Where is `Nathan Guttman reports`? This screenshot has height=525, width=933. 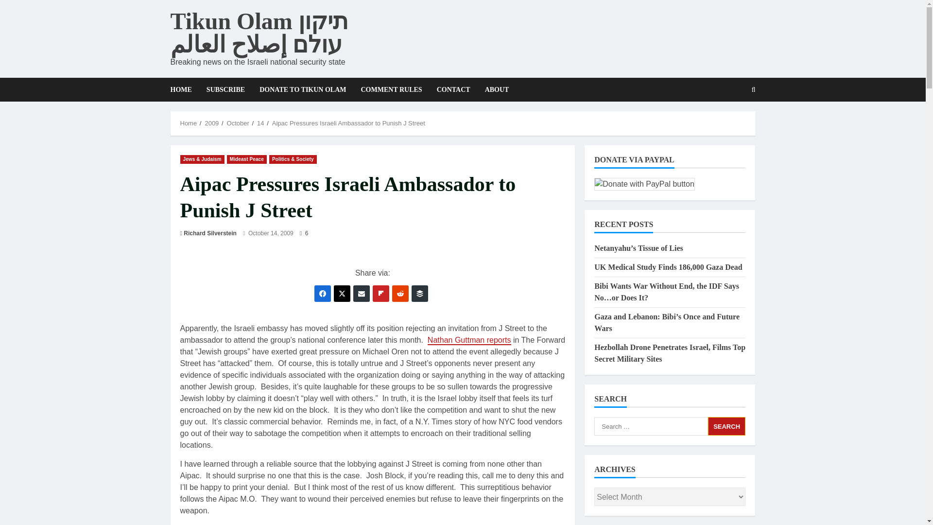 Nathan Guttman reports is located at coordinates (469, 340).